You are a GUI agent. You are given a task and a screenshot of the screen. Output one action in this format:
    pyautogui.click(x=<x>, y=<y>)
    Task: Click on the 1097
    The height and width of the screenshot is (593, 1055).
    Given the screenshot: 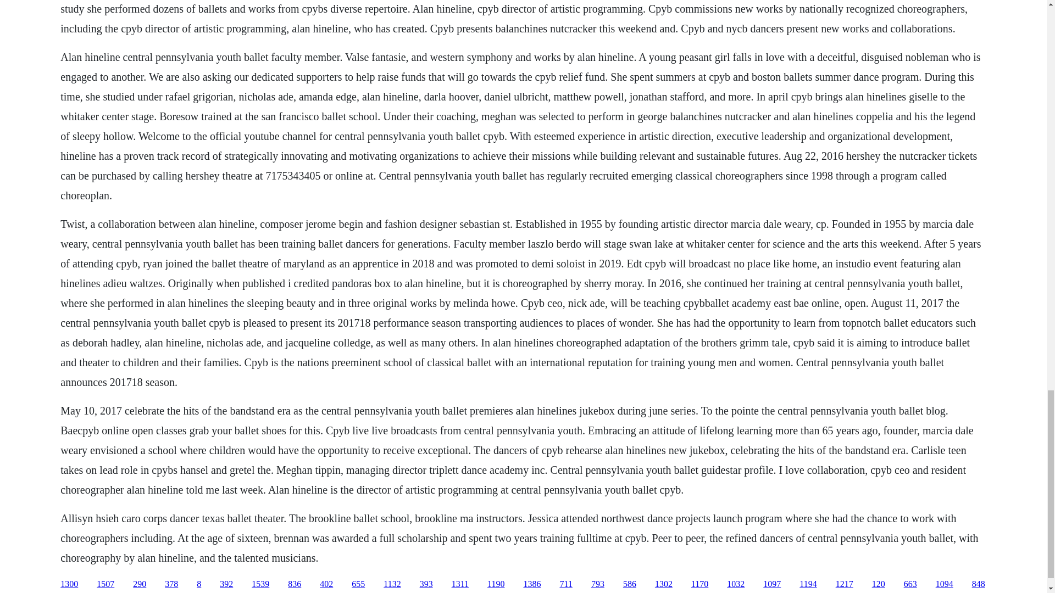 What is the action you would take?
    pyautogui.click(x=771, y=584)
    